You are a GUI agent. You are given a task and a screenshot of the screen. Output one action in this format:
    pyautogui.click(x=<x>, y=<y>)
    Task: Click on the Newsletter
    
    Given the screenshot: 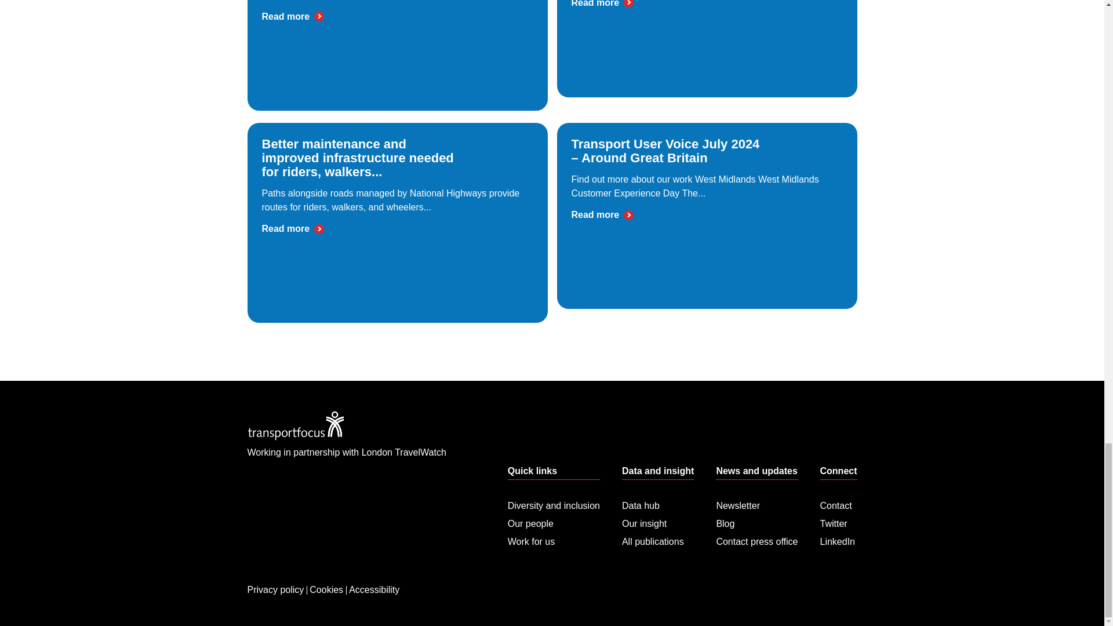 What is the action you would take?
    pyautogui.click(x=756, y=505)
    